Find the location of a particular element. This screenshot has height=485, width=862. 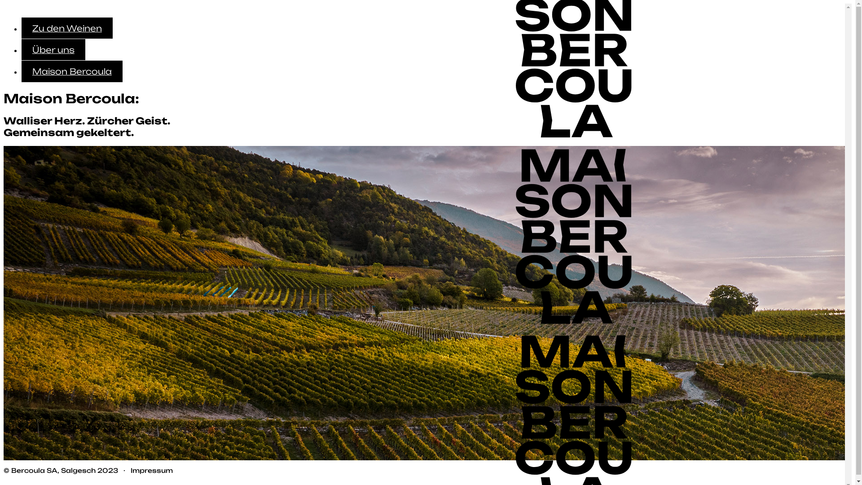

Zu den Weinen is located at coordinates (67, 28).